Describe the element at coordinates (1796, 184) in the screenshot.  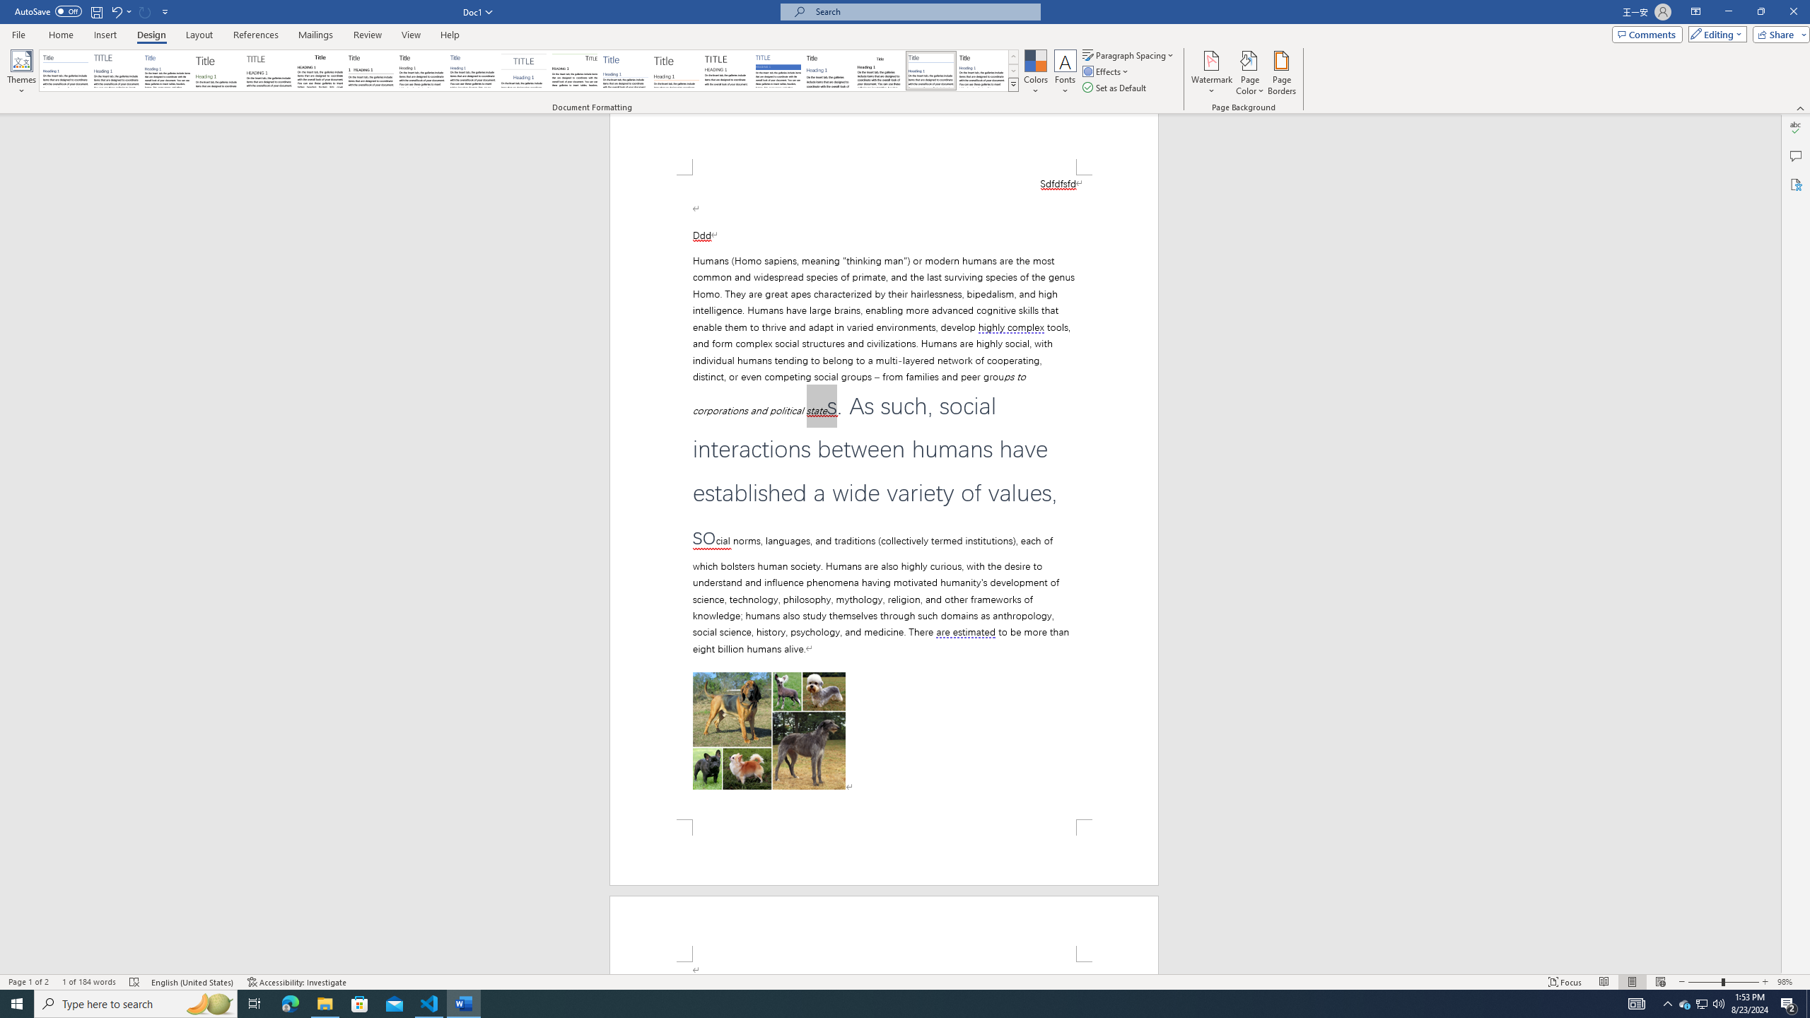
I see `Accessibility` at that location.